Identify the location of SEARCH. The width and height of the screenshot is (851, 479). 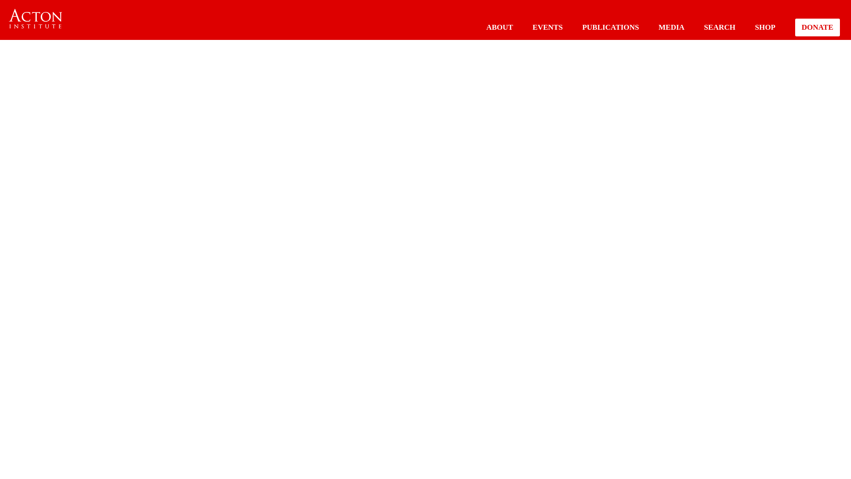
(719, 27).